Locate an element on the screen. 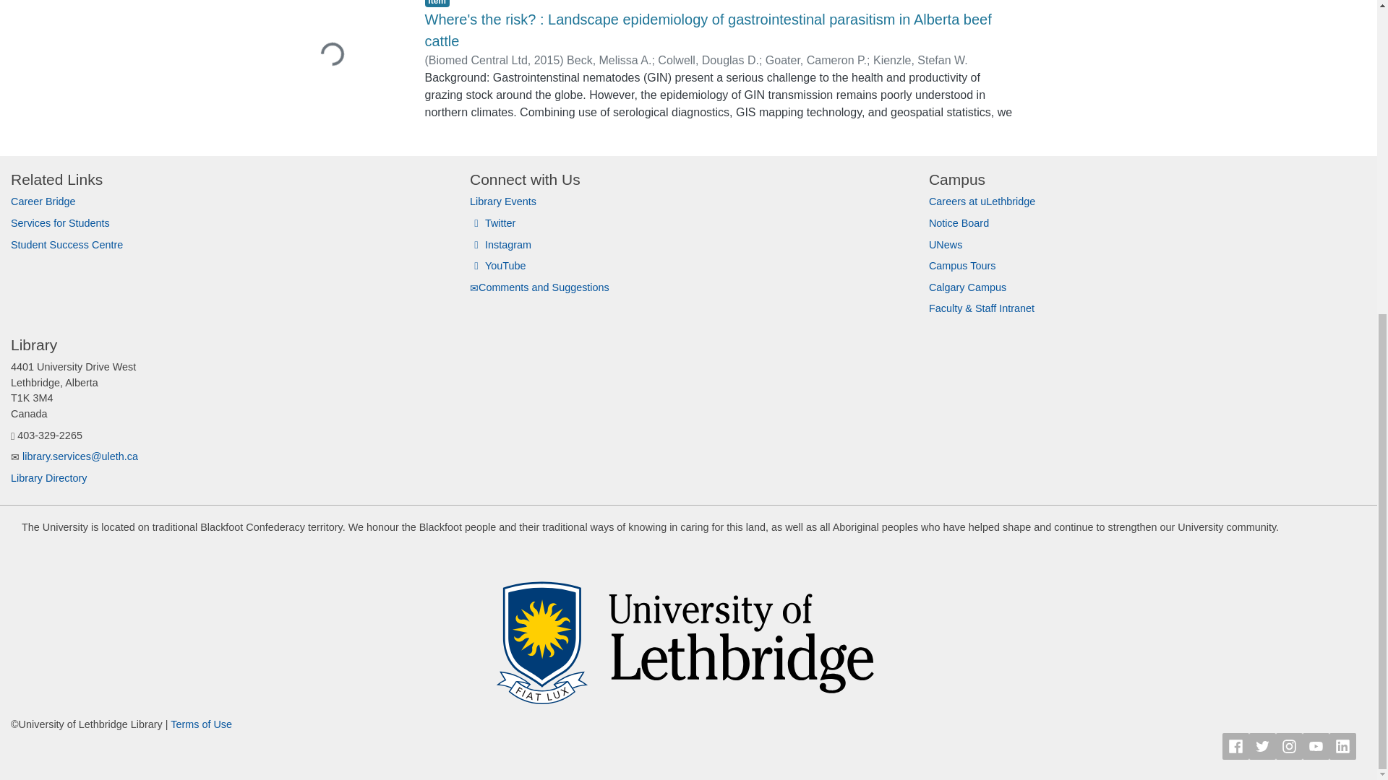  Facebook Link is located at coordinates (1236, 746).